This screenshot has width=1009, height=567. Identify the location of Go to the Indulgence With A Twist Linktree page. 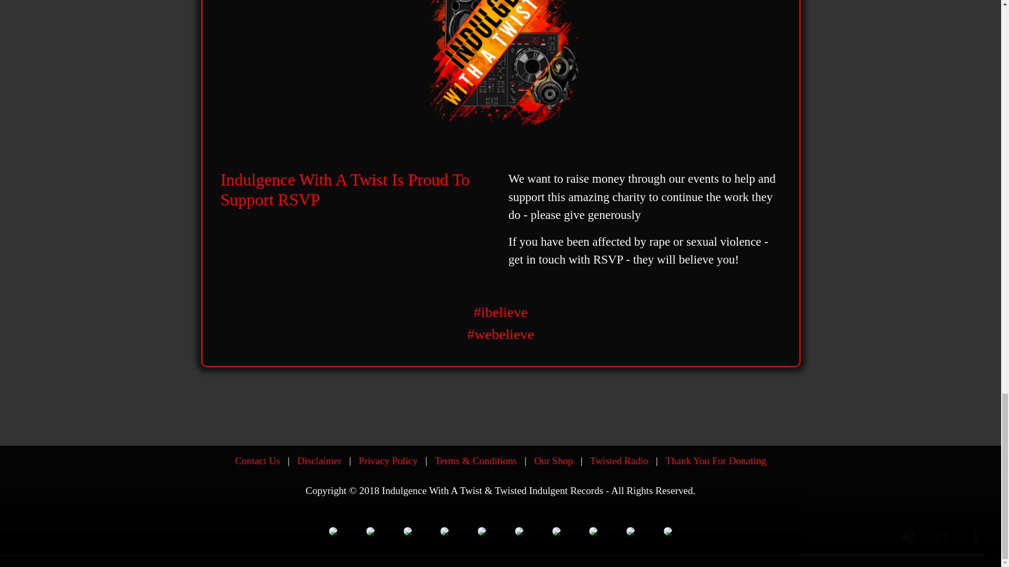
(481, 530).